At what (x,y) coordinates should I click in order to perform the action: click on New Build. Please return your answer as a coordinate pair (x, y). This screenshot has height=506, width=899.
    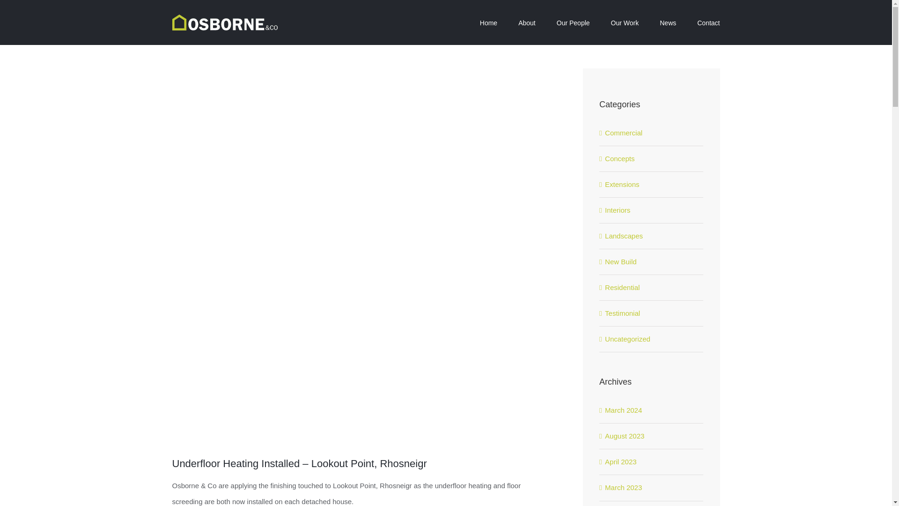
    Looking at the image, I should click on (652, 261).